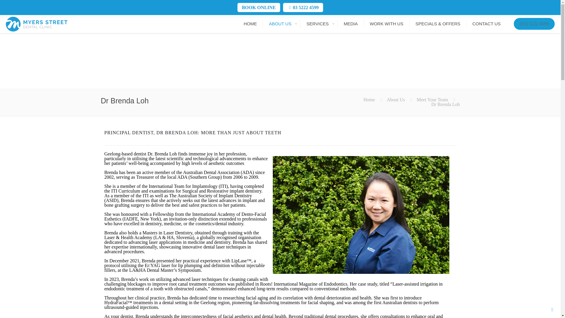 This screenshot has width=565, height=318. What do you see at coordinates (486, 24) in the screenshot?
I see `CONTACT US` at bounding box center [486, 24].